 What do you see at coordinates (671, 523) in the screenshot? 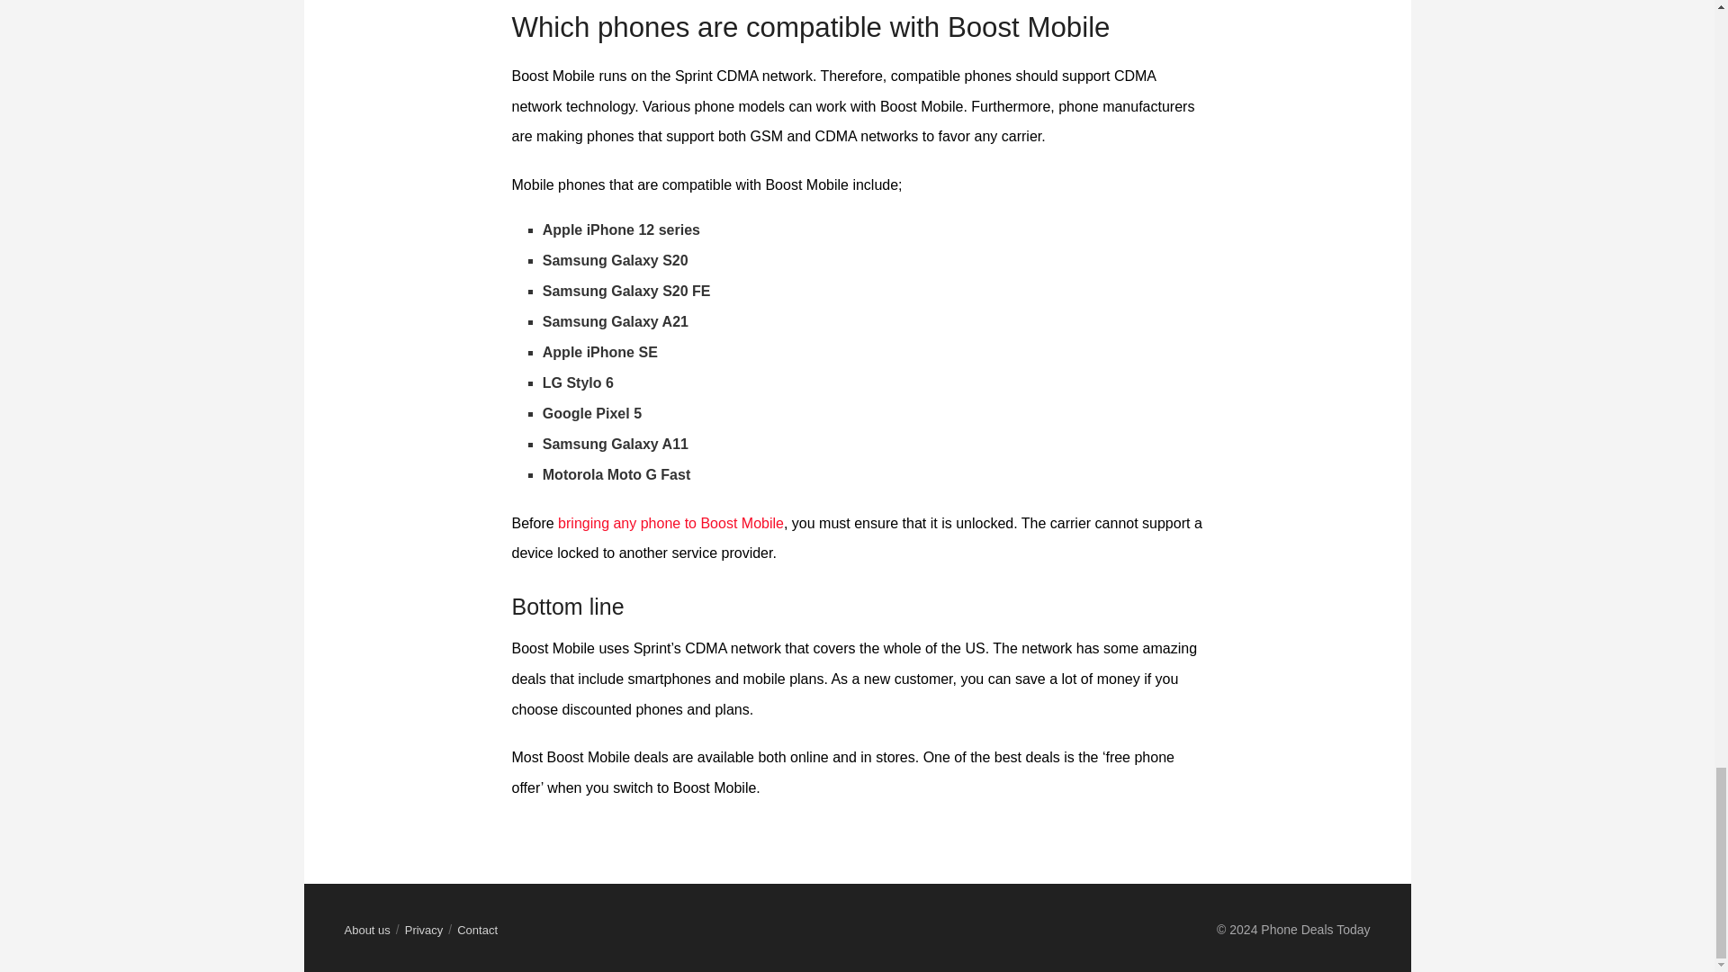
I see `bringing any phone to Boost Mobile` at bounding box center [671, 523].